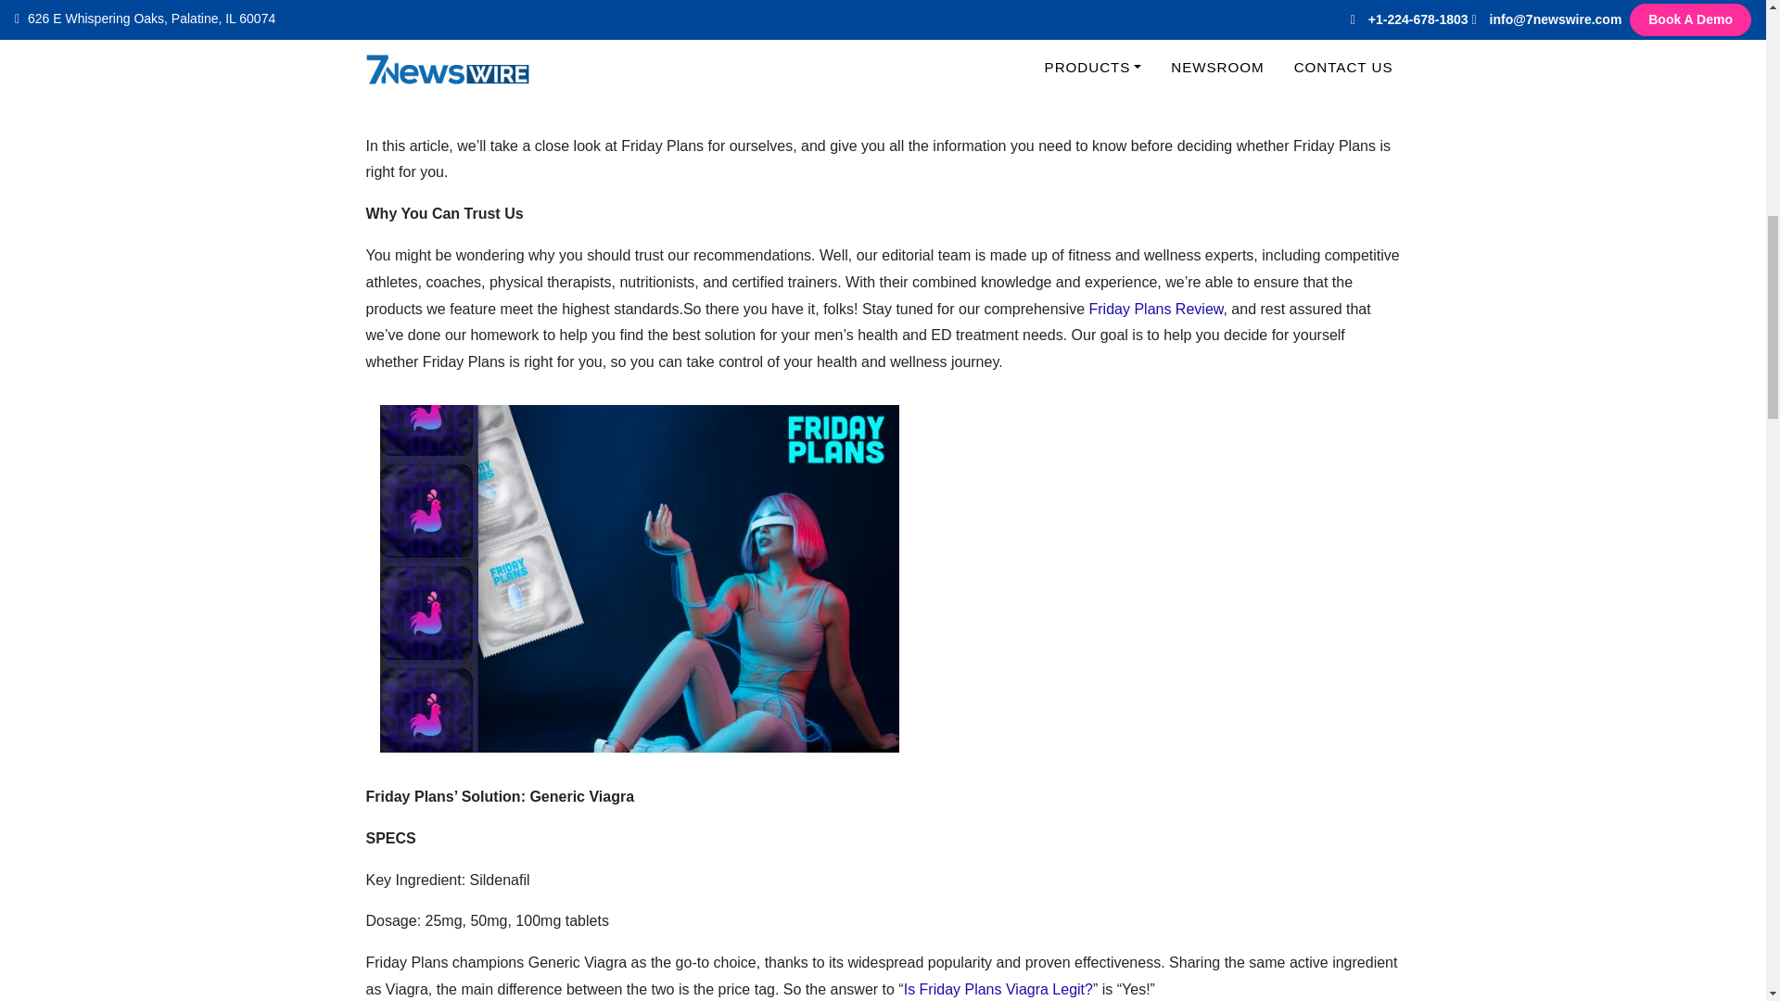  I want to click on Is Friday Plans Safe?, so click(1153, 50).